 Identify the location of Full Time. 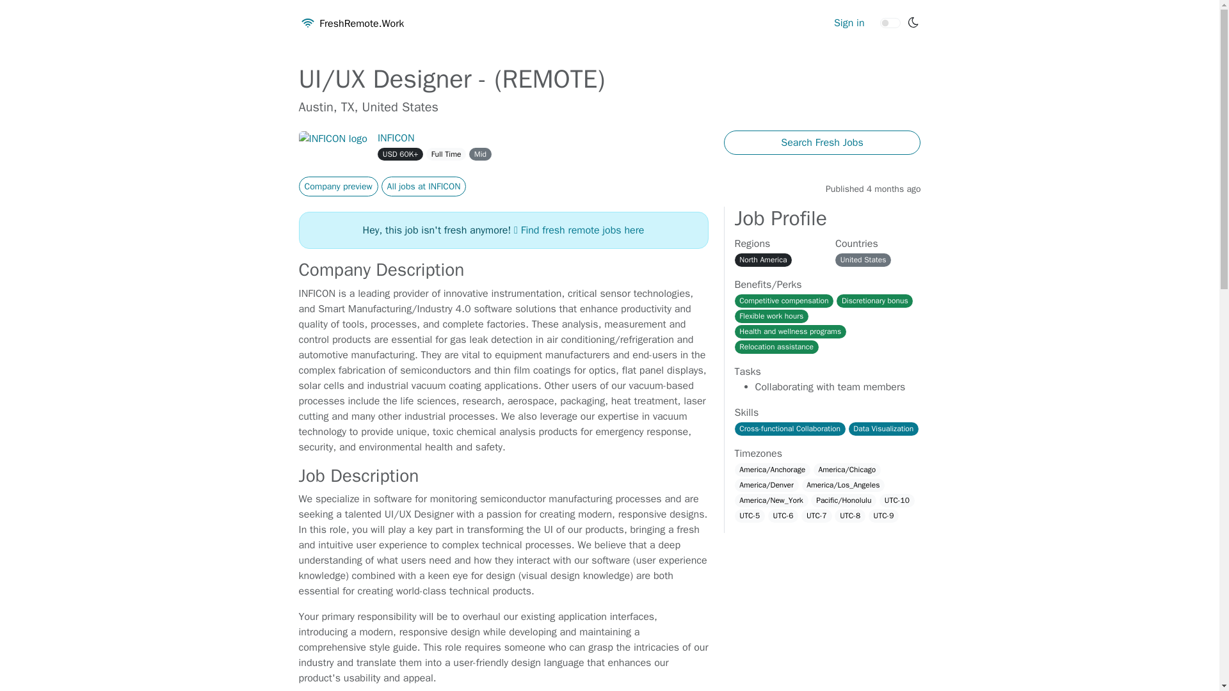
(446, 154).